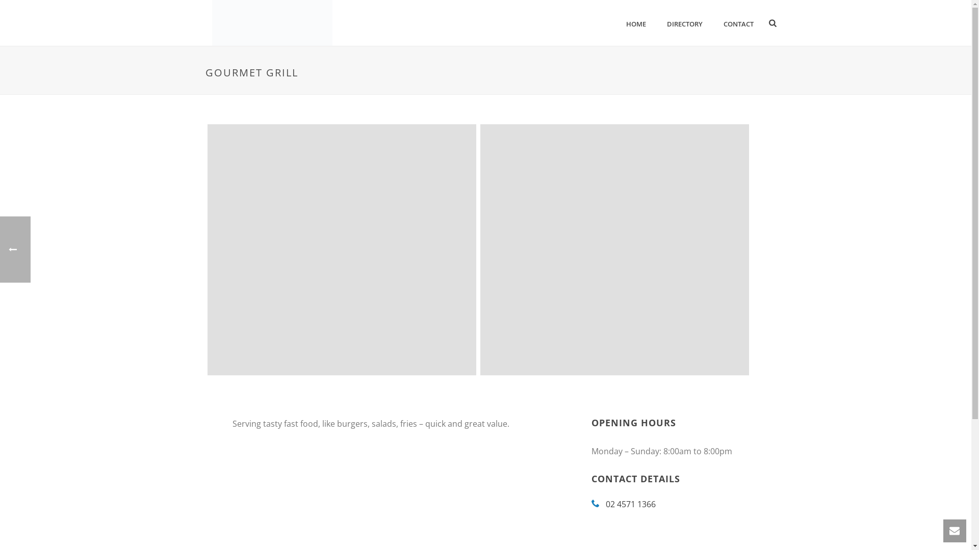  I want to click on 6-16-riverview-st-north-richmond-269, so click(342, 250).